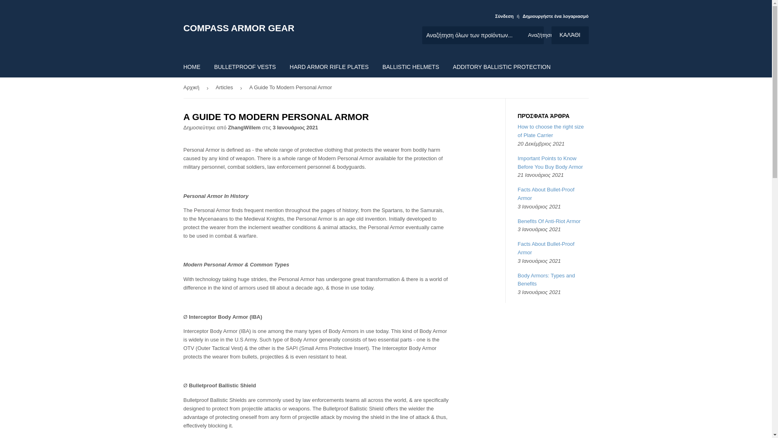 This screenshot has height=438, width=778. What do you see at coordinates (550, 163) in the screenshot?
I see `Important Points to Know Before You Buy Body Armor` at bounding box center [550, 163].